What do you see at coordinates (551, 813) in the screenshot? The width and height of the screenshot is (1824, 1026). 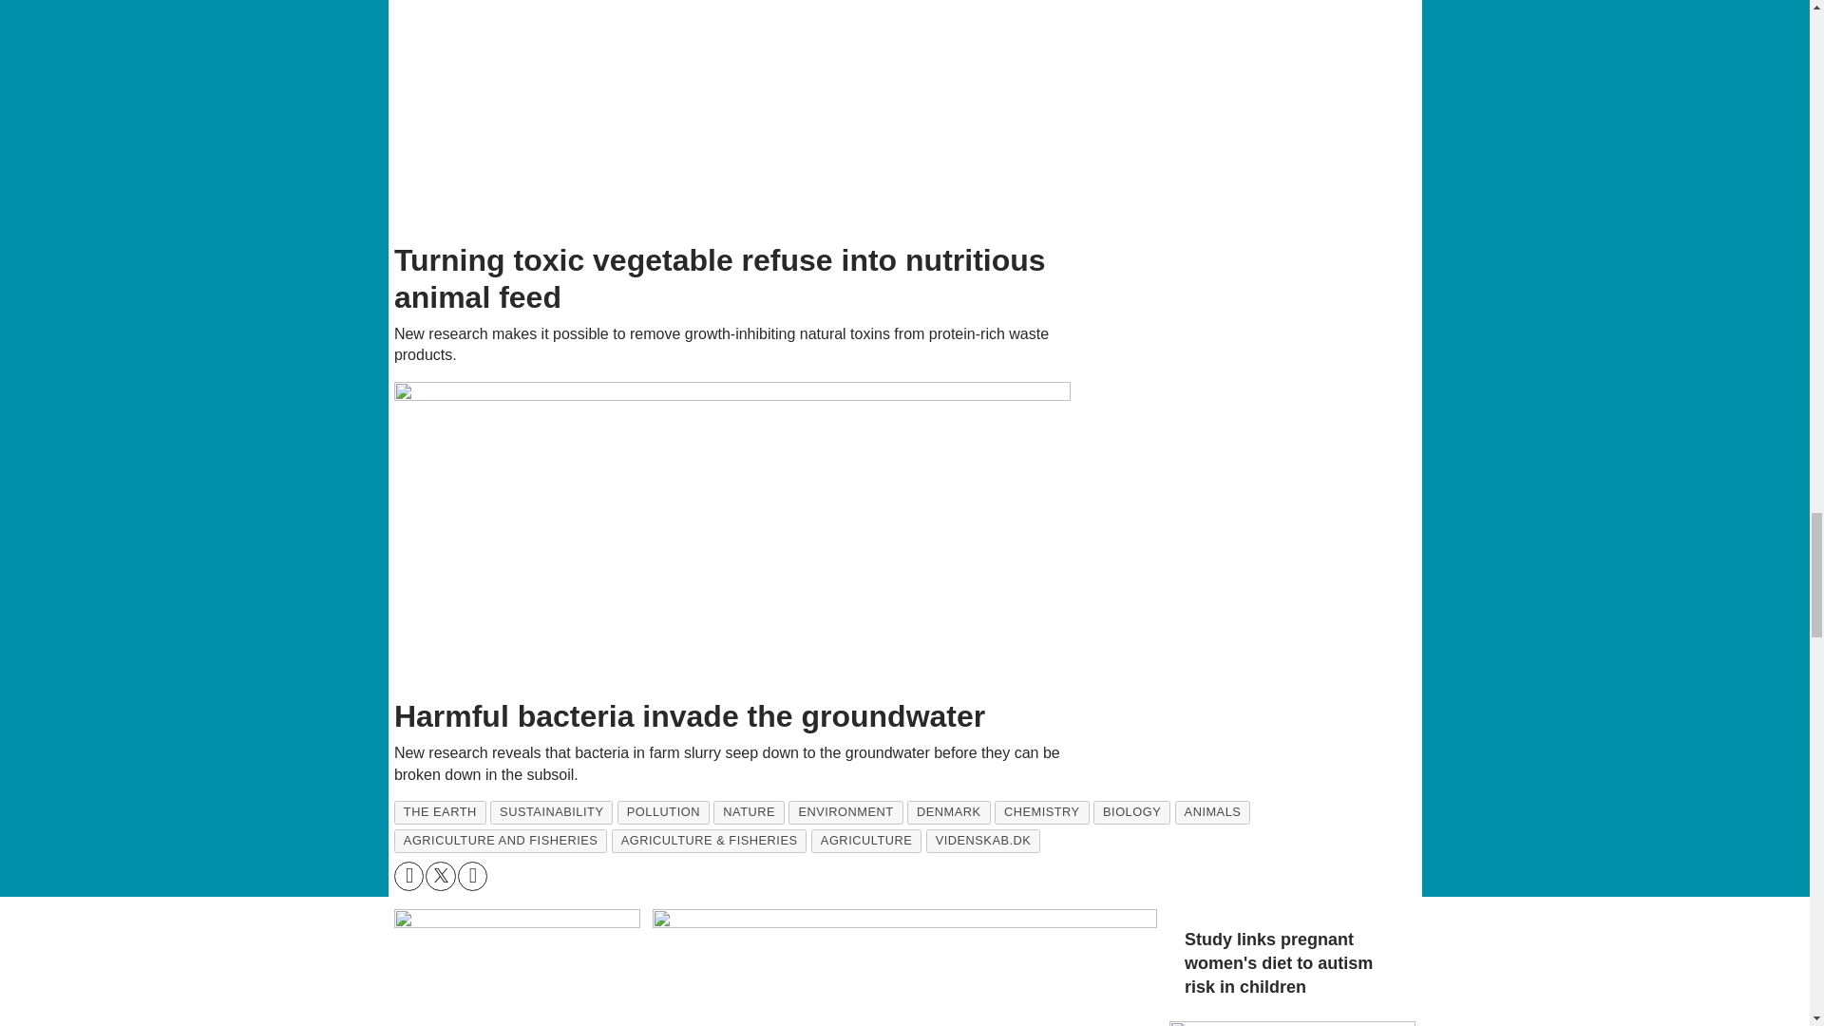 I see `SUSTAINABILITY` at bounding box center [551, 813].